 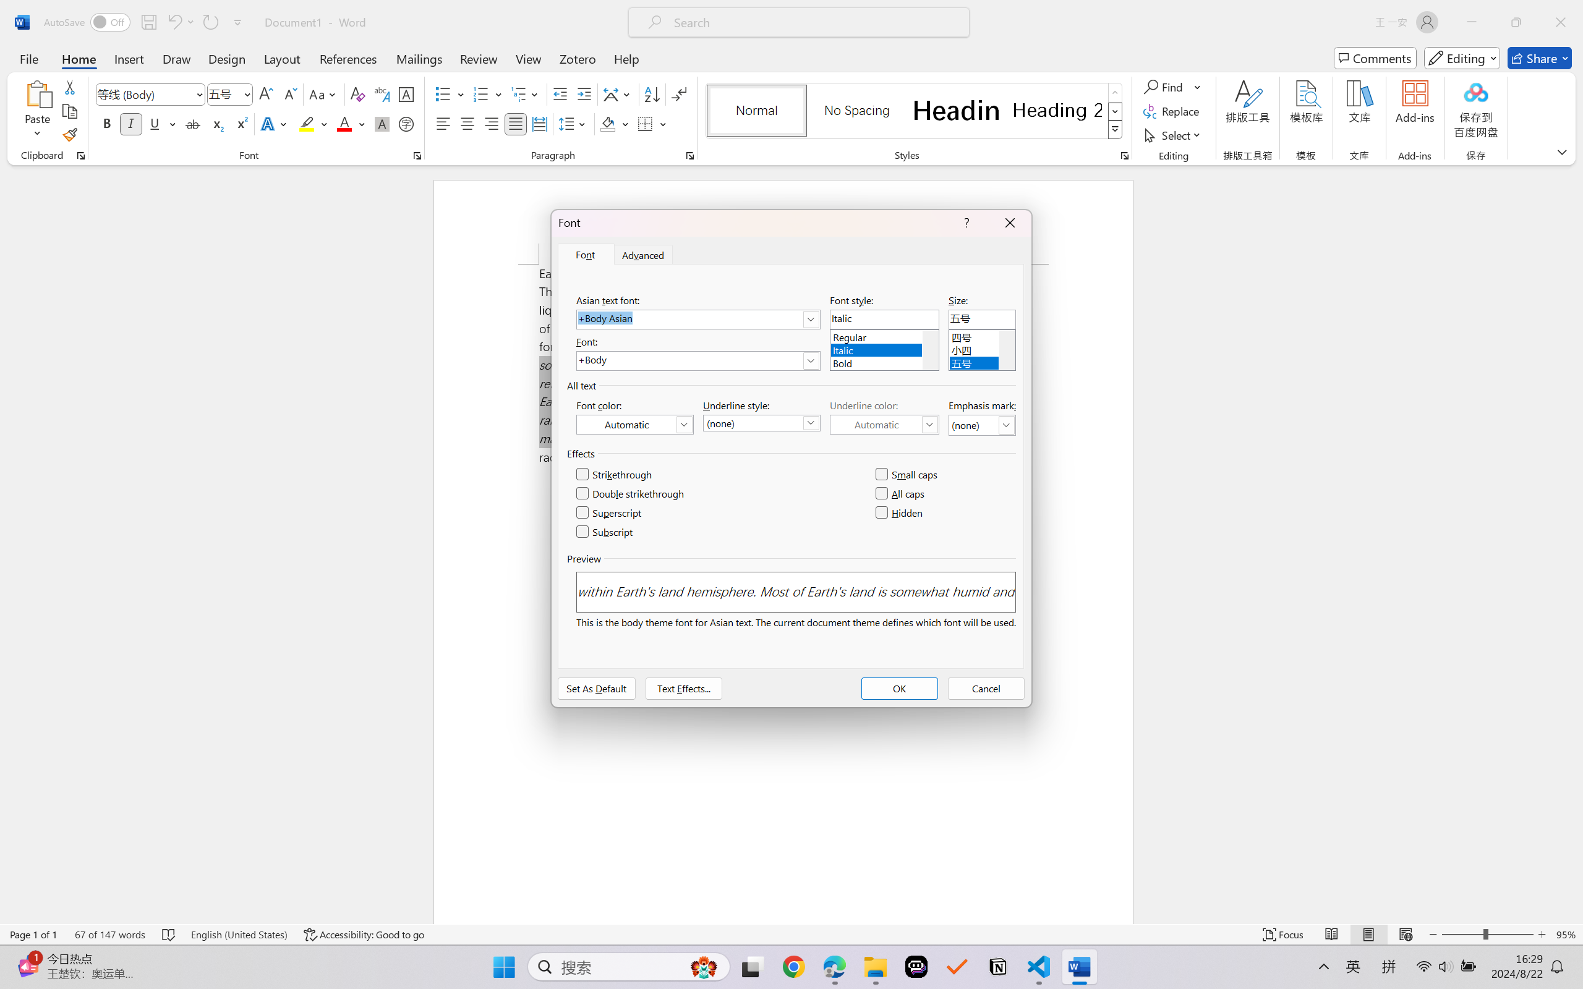 I want to click on AutomationID: QuickStylesGallery, so click(x=915, y=111).